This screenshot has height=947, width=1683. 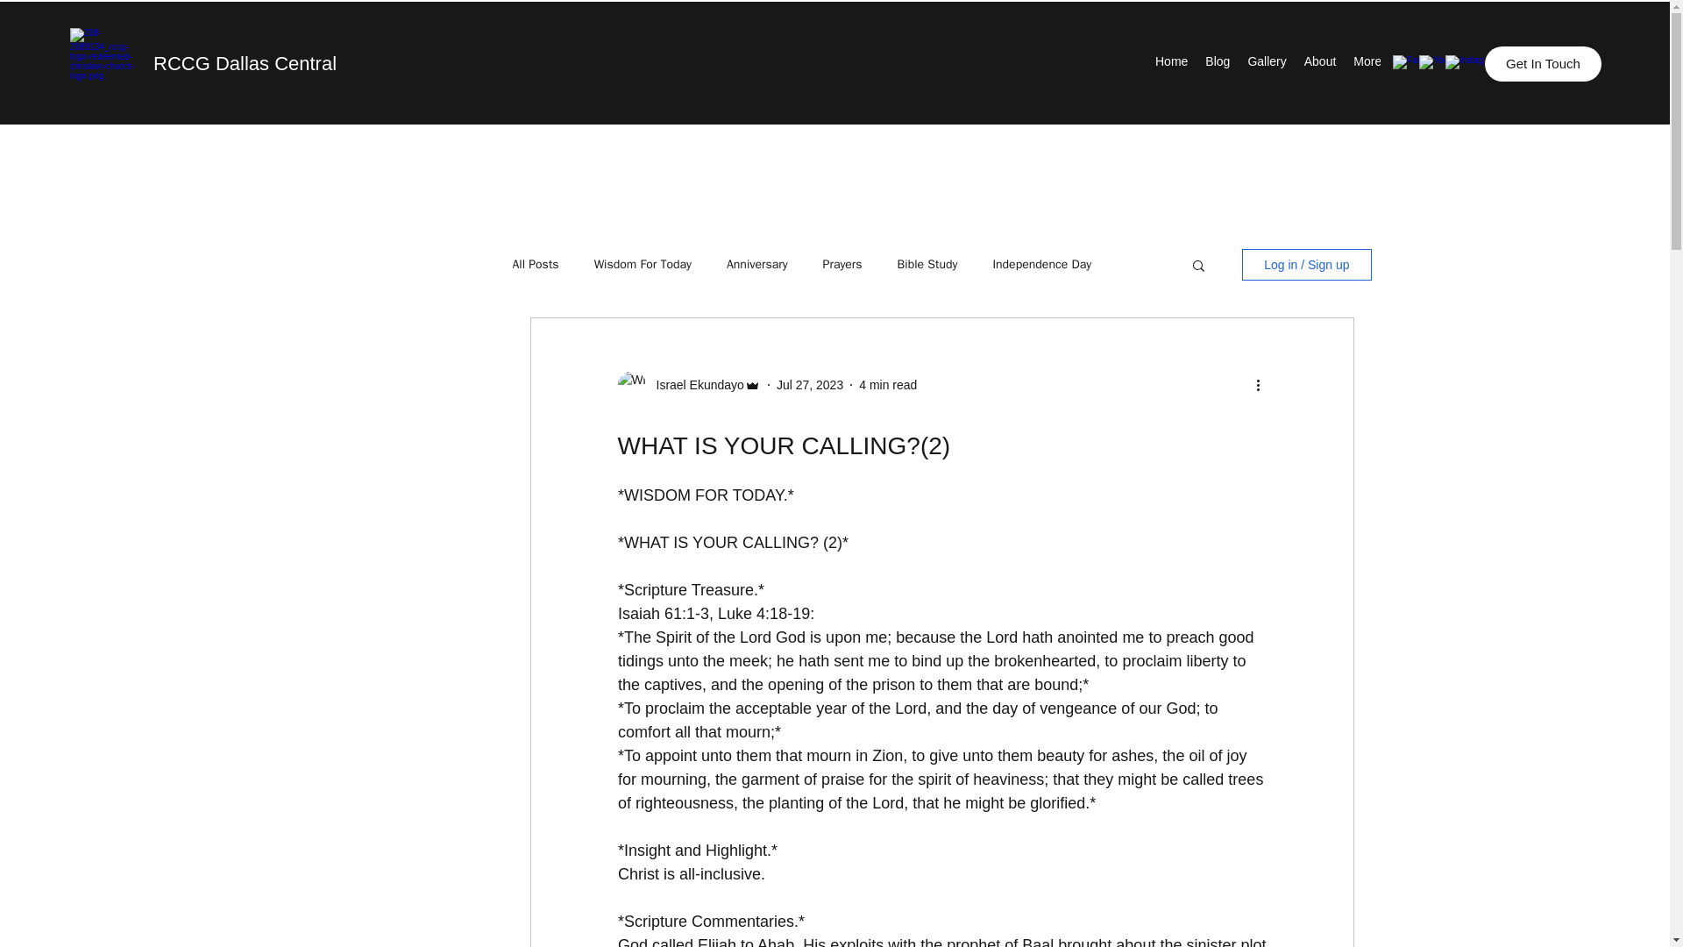 I want to click on Jul 27, 2023, so click(x=809, y=384).